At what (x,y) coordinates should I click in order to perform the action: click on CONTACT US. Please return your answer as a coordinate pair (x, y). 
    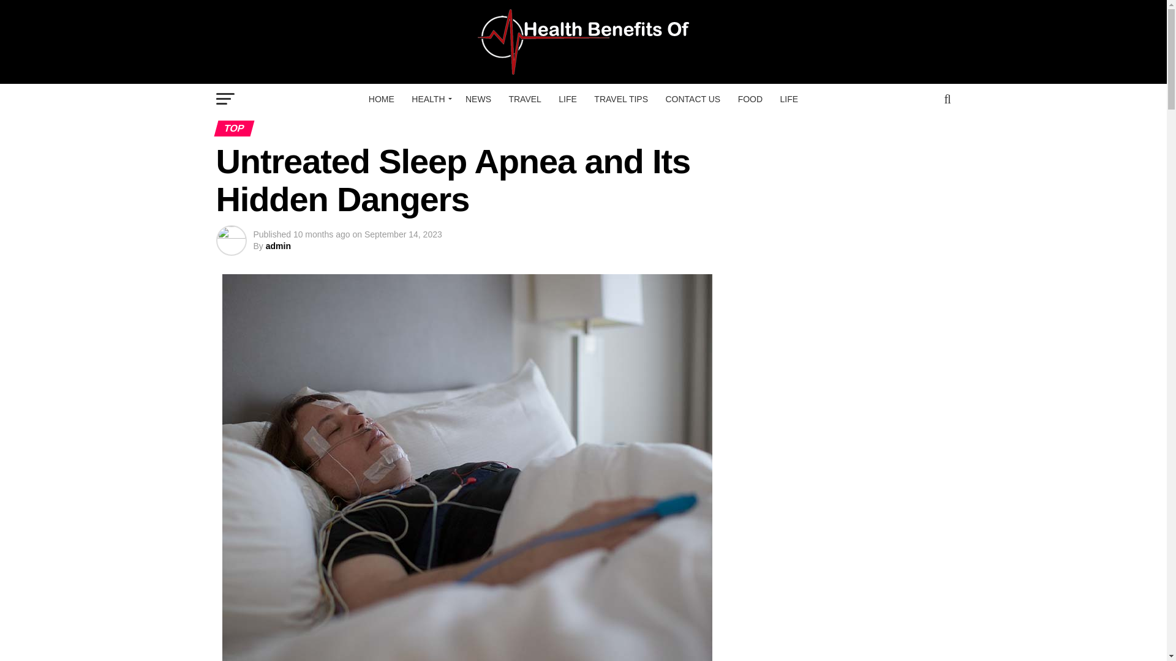
    Looking at the image, I should click on (692, 99).